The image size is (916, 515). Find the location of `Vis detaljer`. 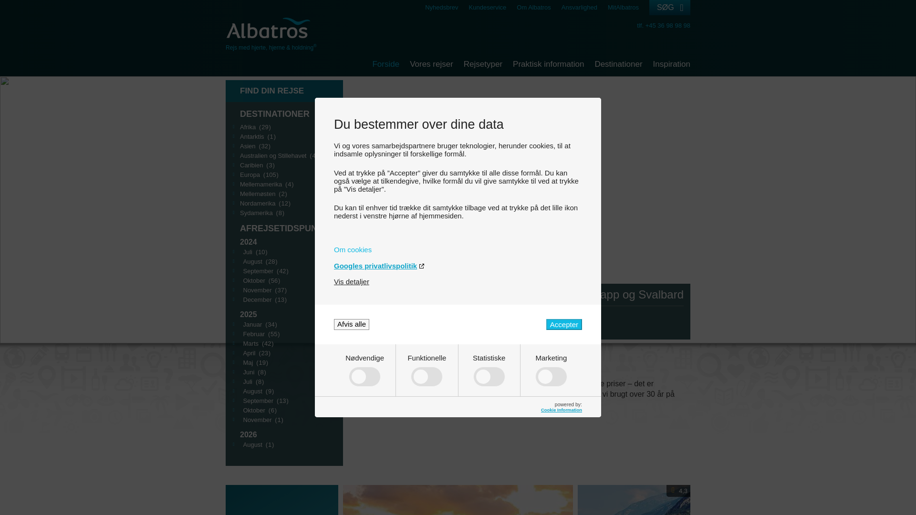

Vis detaljer is located at coordinates (351, 281).